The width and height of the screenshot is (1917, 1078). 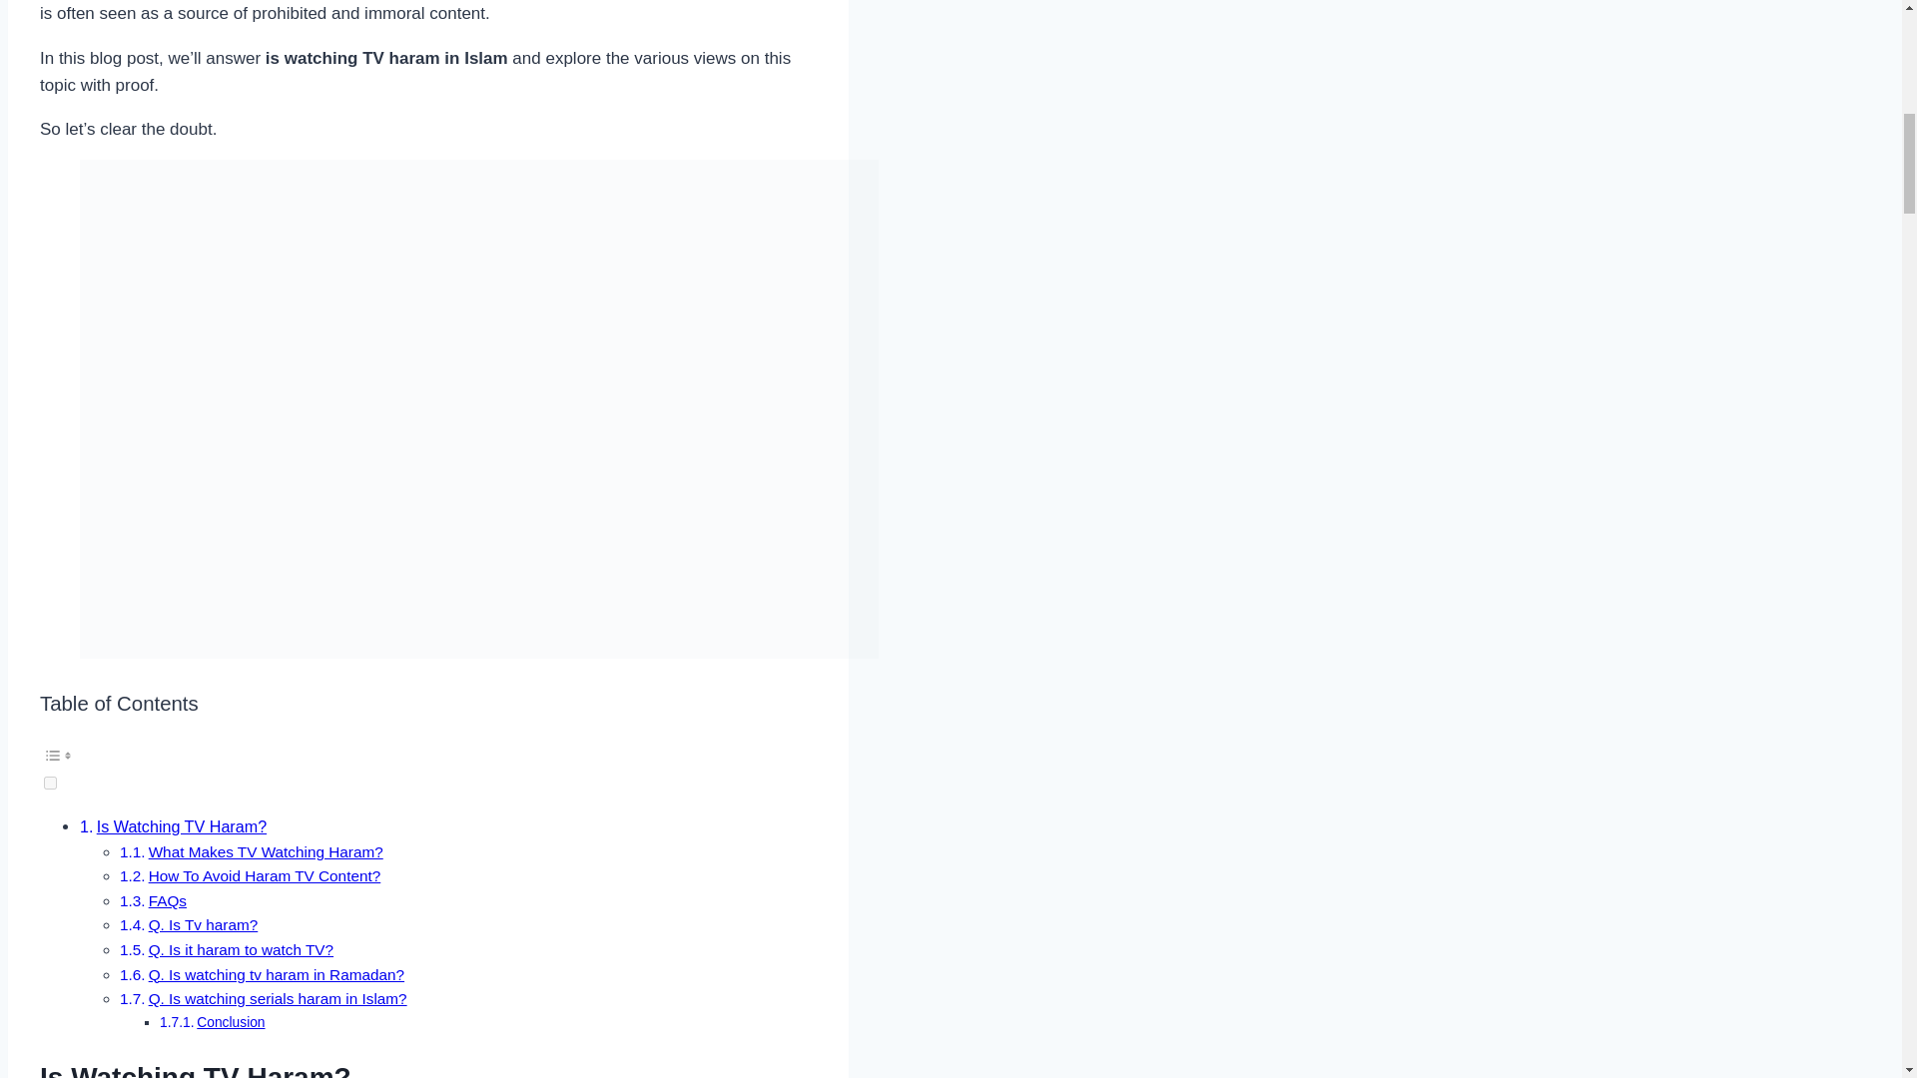 What do you see at coordinates (204, 924) in the screenshot?
I see `Q. Is Tv haram?` at bounding box center [204, 924].